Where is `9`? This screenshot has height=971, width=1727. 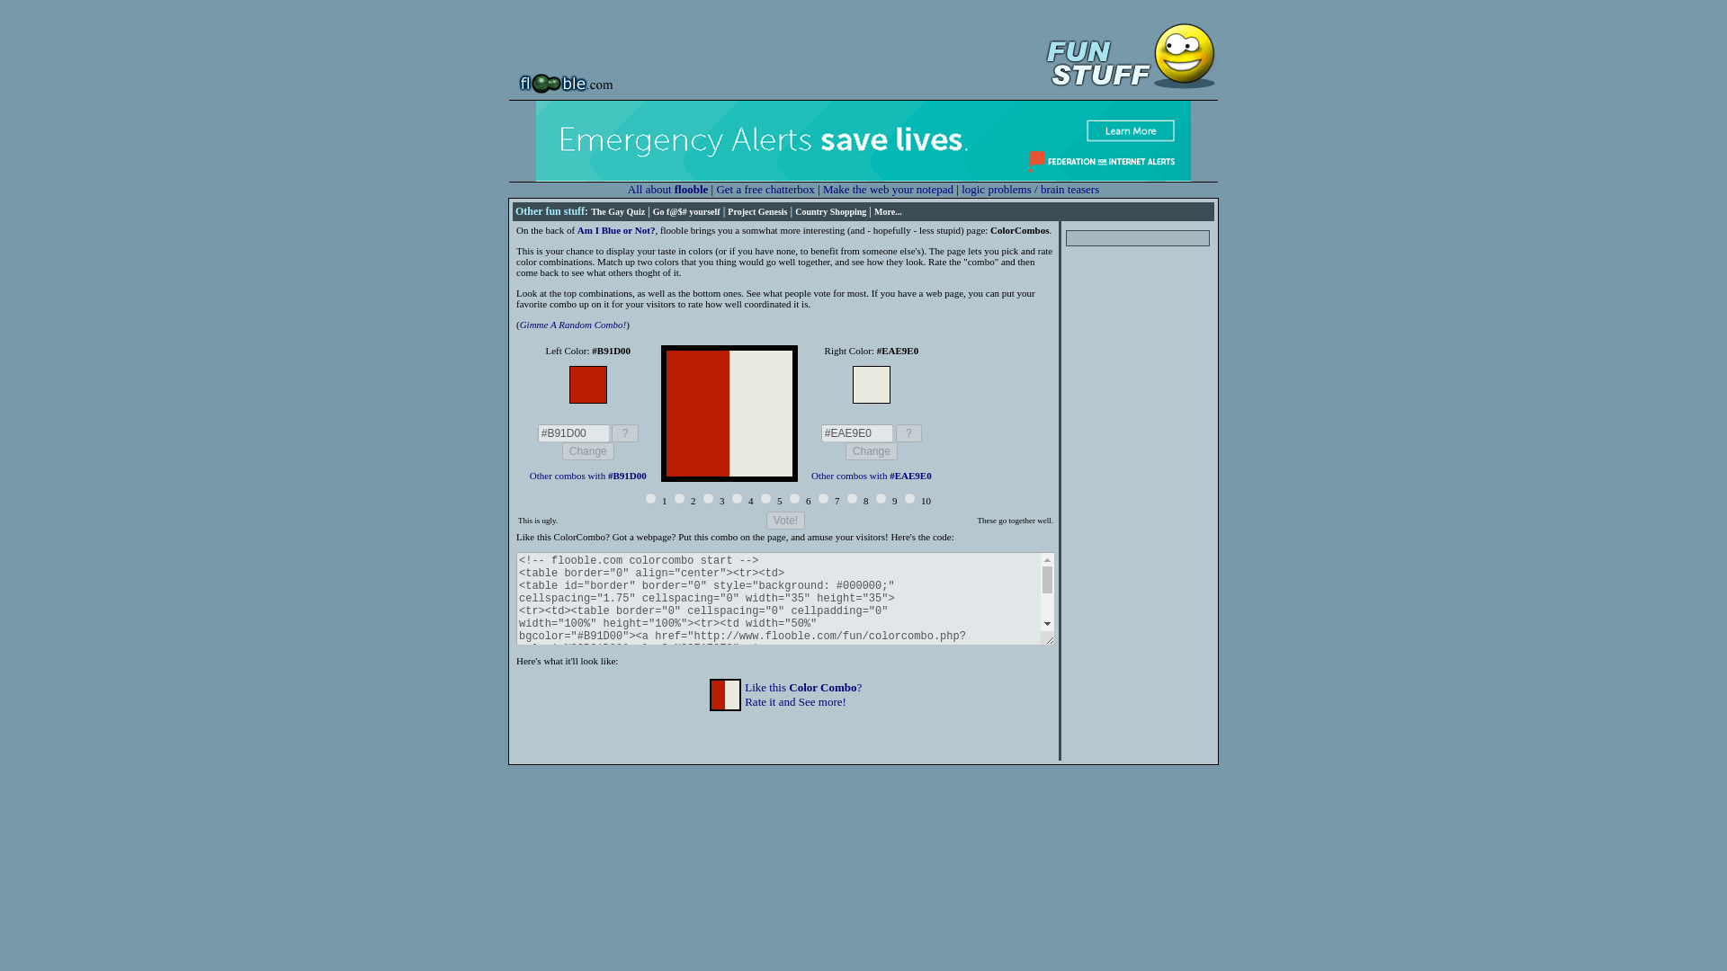
9 is located at coordinates (881, 498).